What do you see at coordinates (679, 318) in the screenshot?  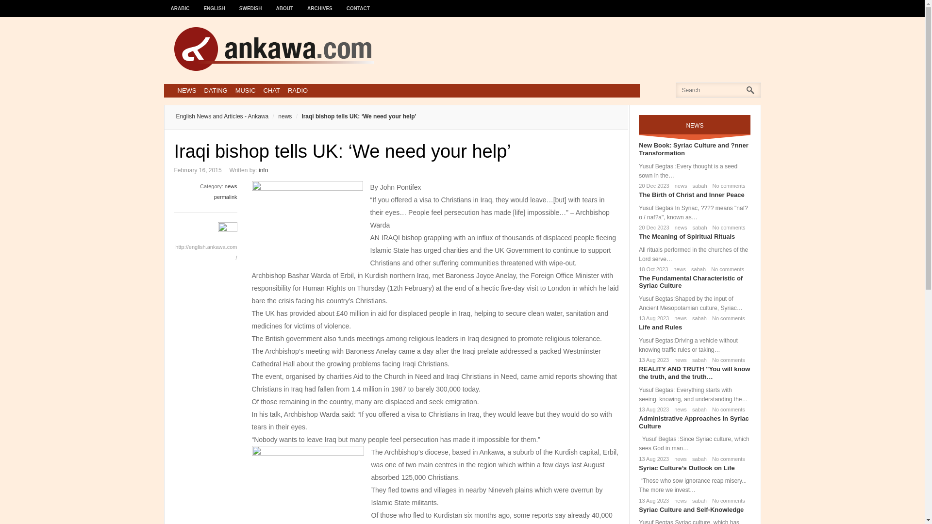 I see `news` at bounding box center [679, 318].